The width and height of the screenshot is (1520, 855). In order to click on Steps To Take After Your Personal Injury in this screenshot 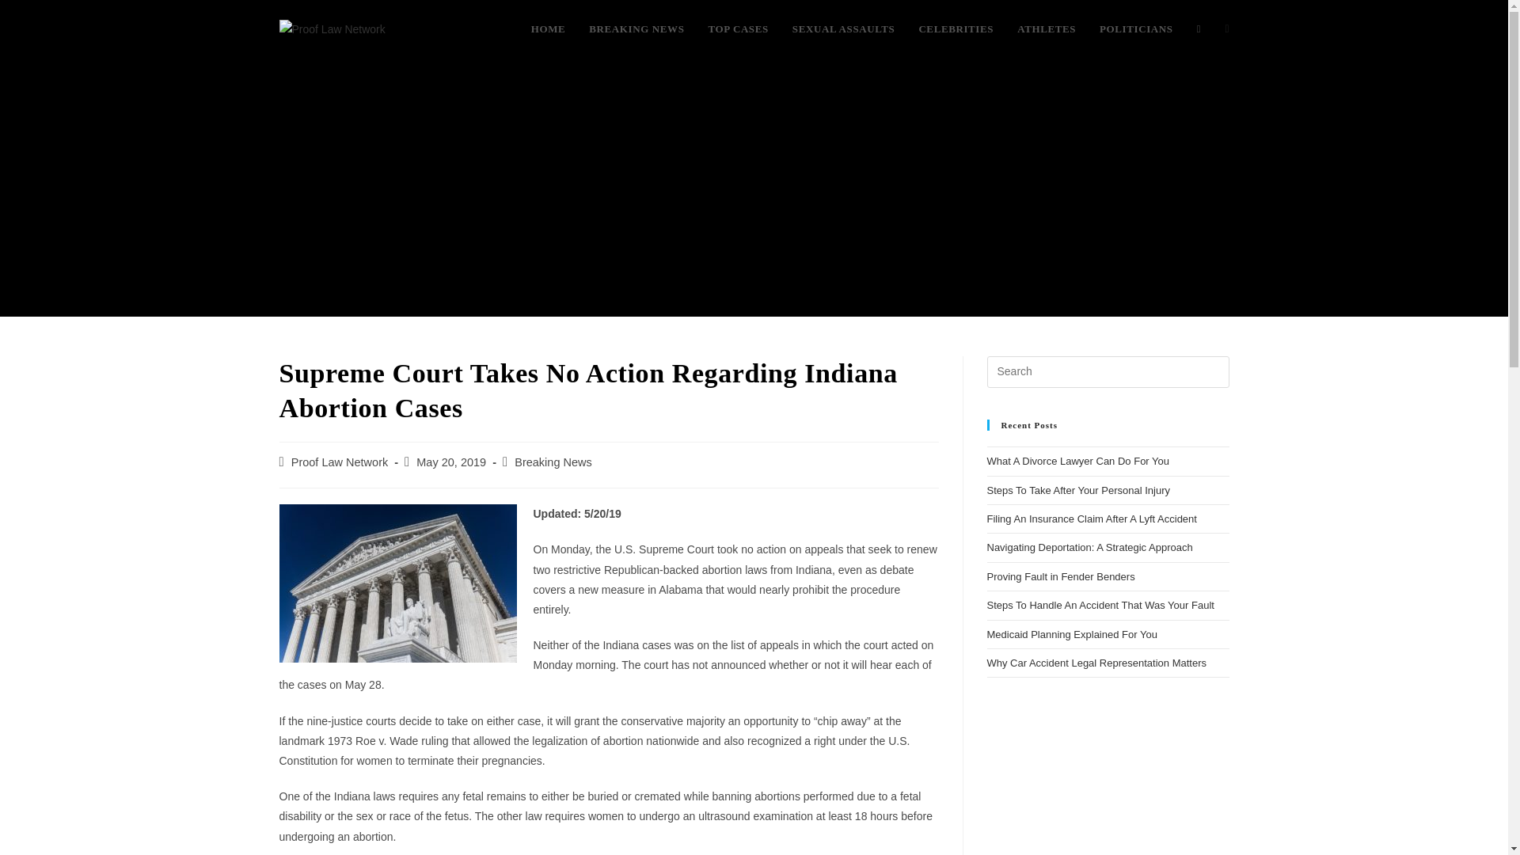, I will do `click(1078, 491)`.